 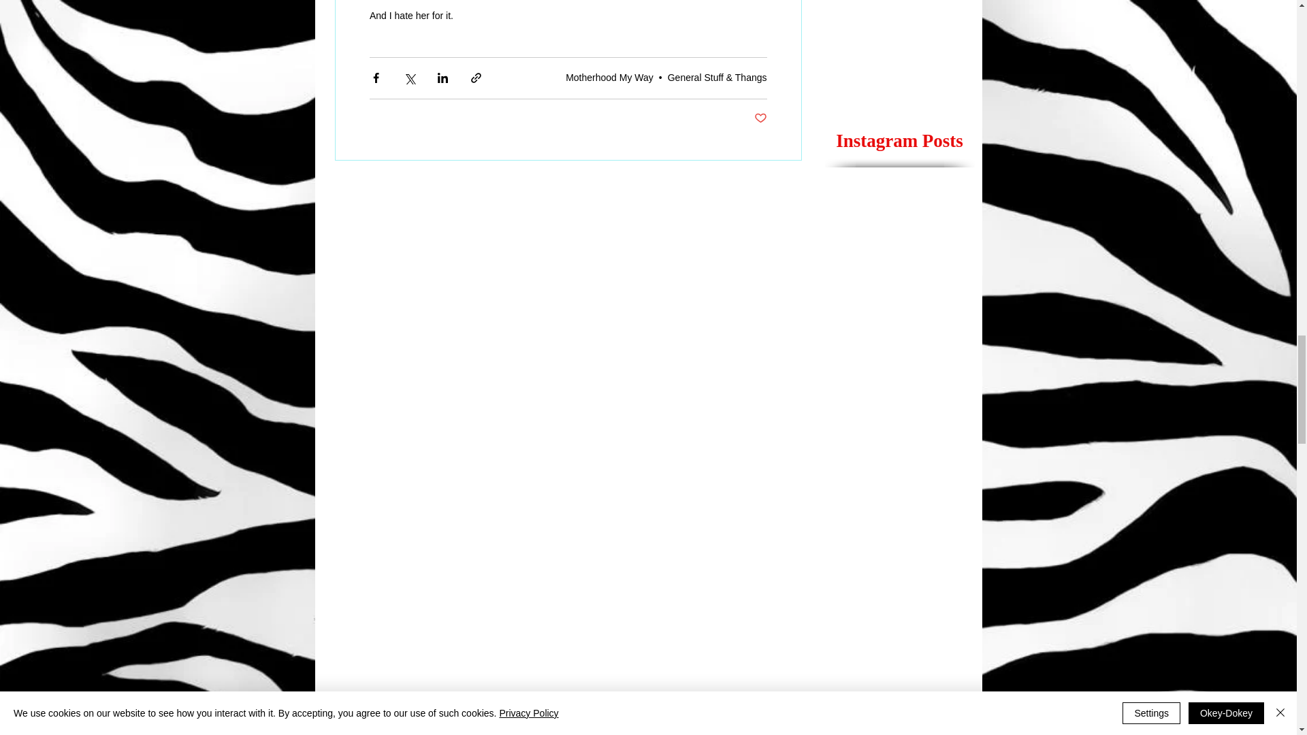 What do you see at coordinates (760, 118) in the screenshot?
I see `Post not marked as liked` at bounding box center [760, 118].